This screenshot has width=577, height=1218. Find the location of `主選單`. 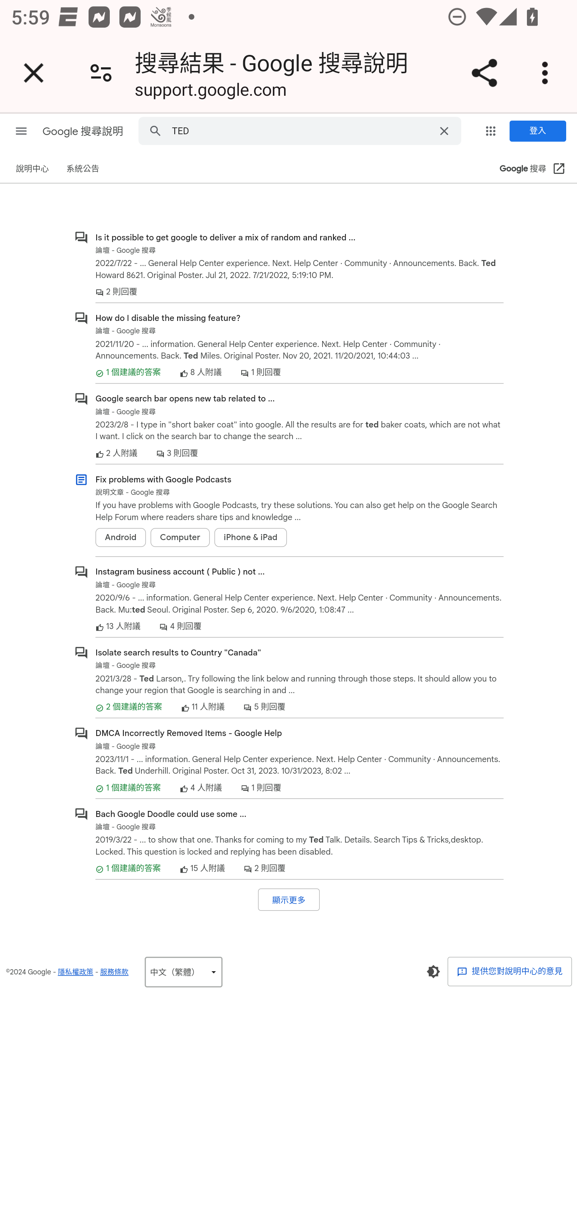

主選單 is located at coordinates (21, 131).